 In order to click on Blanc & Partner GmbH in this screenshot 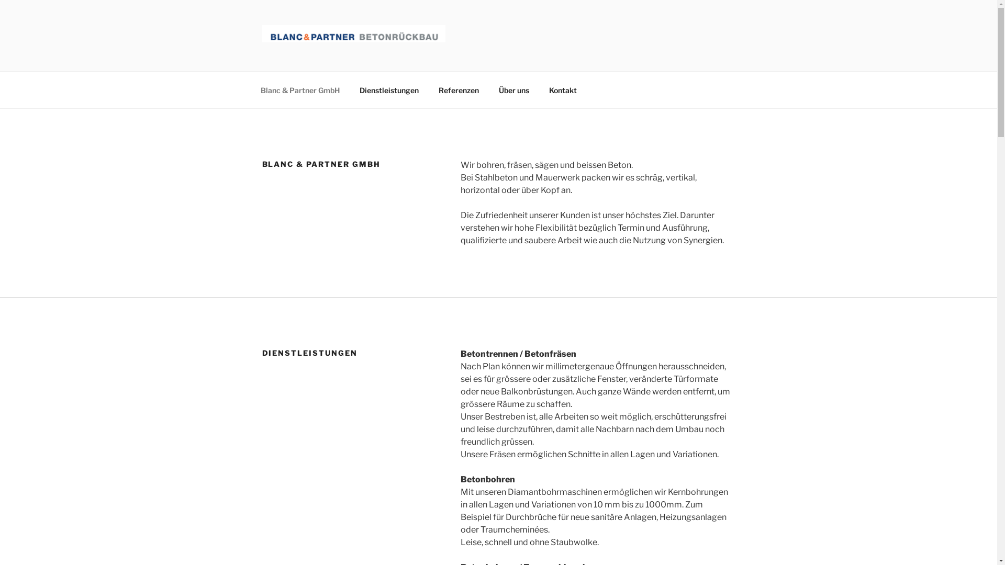, I will do `click(300, 90)`.